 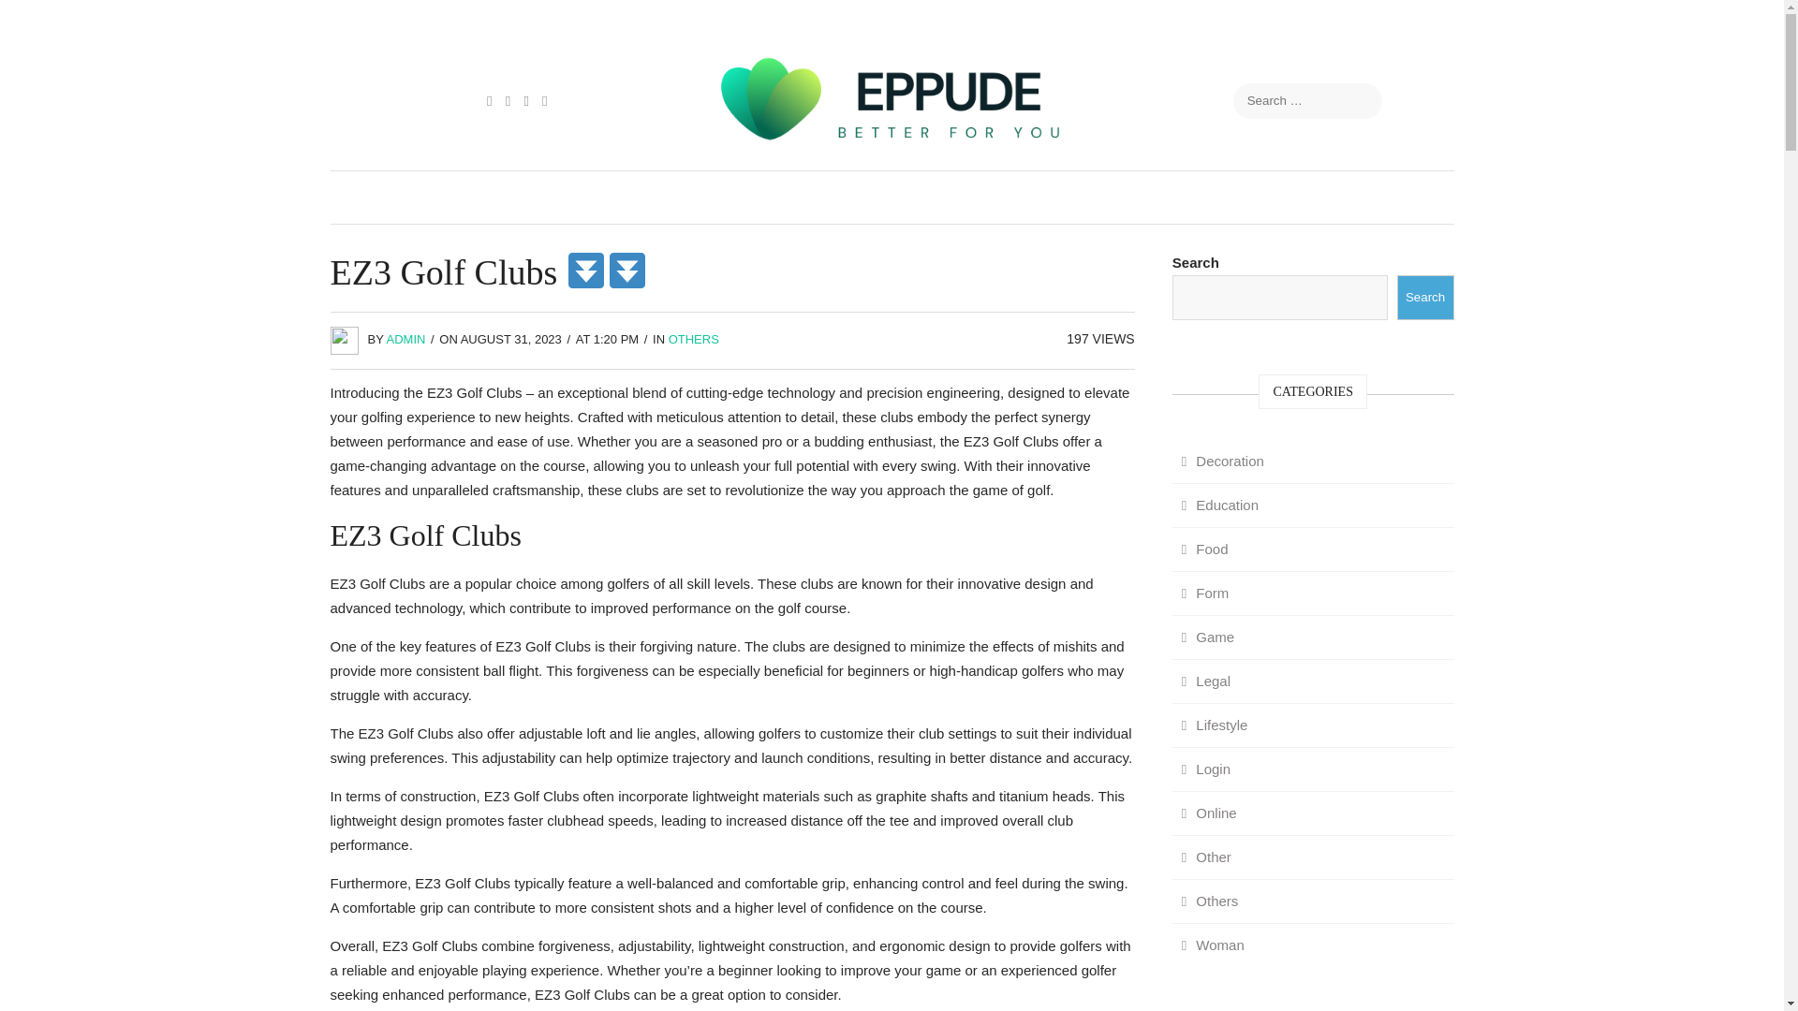 I want to click on Game, so click(x=1208, y=637).